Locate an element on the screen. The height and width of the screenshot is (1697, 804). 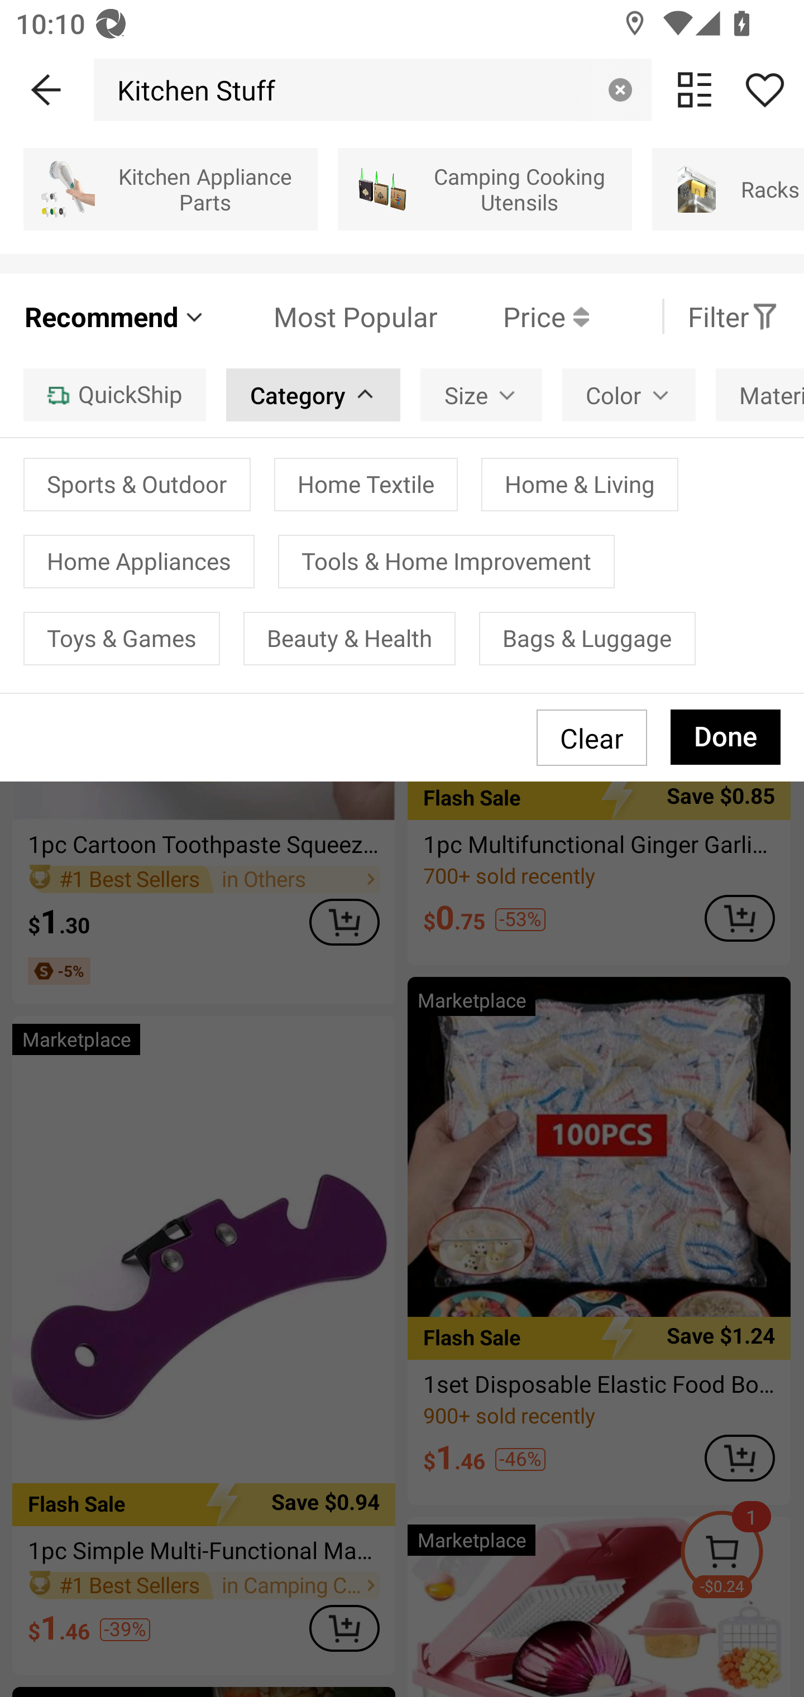
Clear is located at coordinates (620, 89).